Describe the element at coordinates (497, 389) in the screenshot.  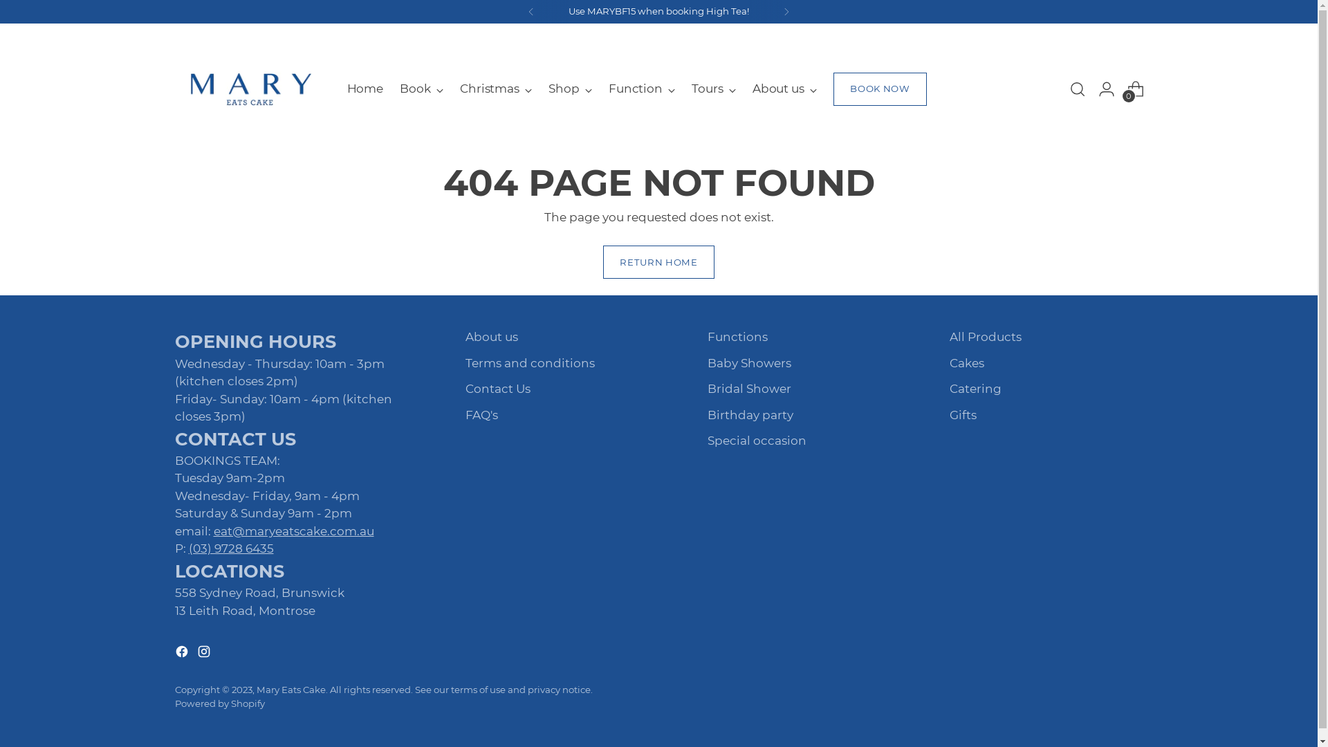
I see `Contact Us` at that location.